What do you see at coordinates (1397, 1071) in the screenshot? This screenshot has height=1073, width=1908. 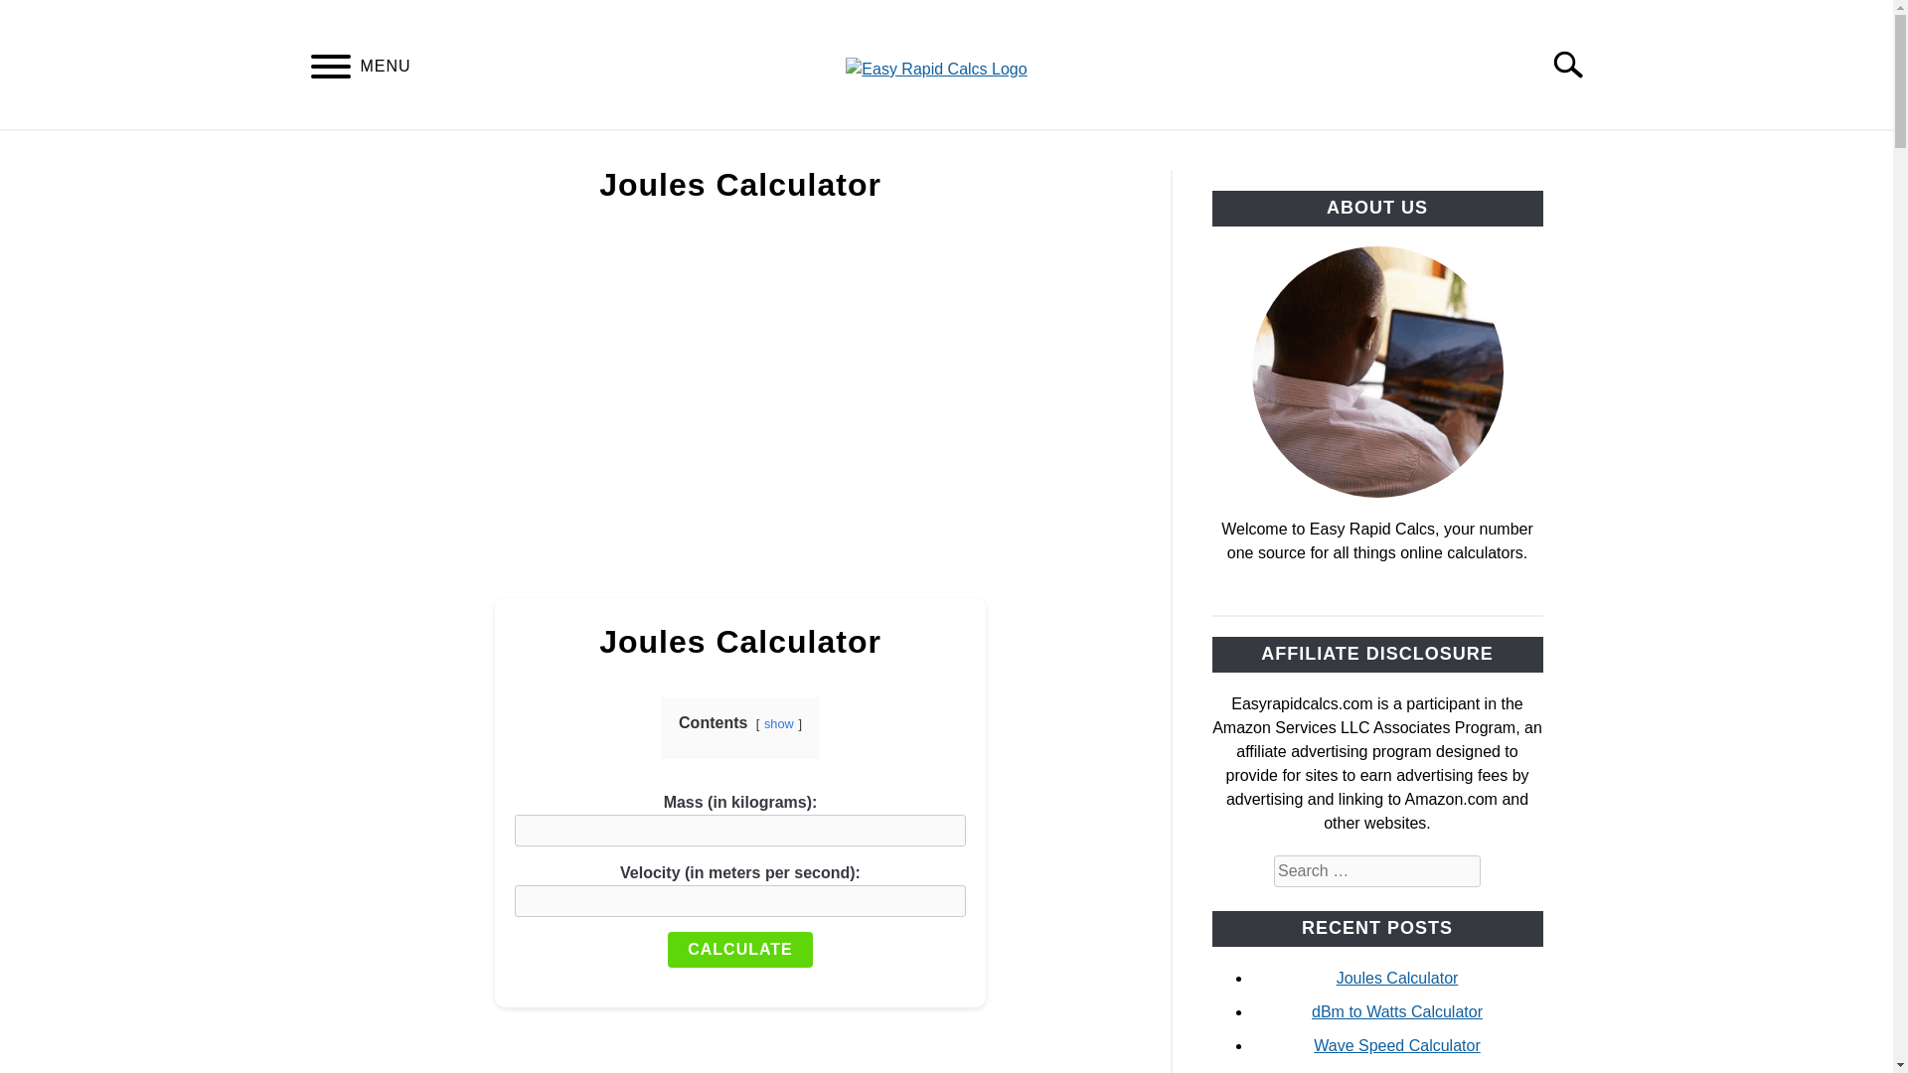 I see `Impulse Calculator` at bounding box center [1397, 1071].